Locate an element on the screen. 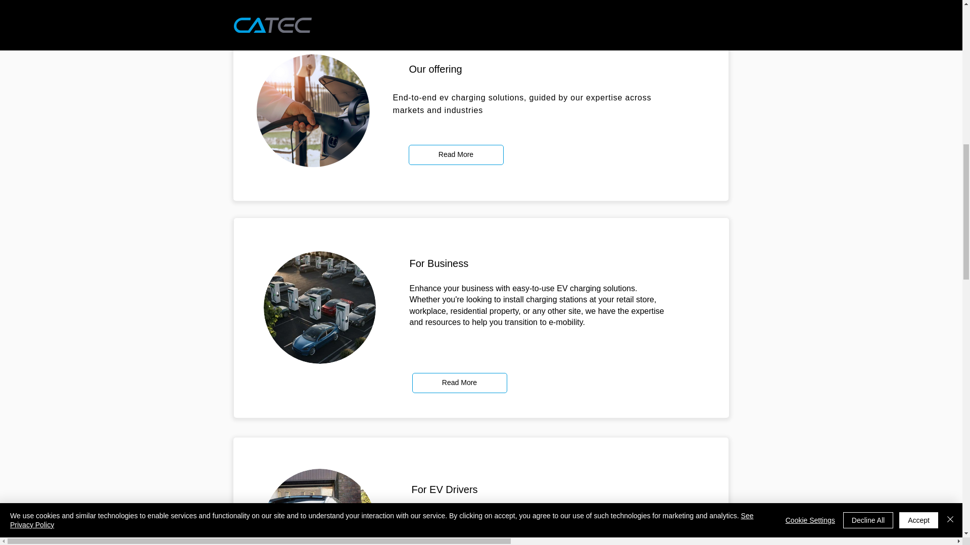 The width and height of the screenshot is (970, 545). Offering.png is located at coordinates (320, 507).